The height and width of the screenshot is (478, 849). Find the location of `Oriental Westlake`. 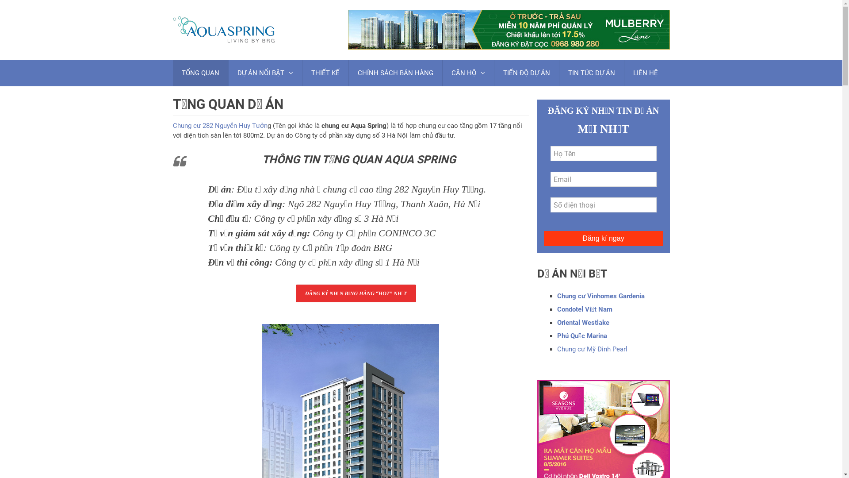

Oriental Westlake is located at coordinates (583, 323).